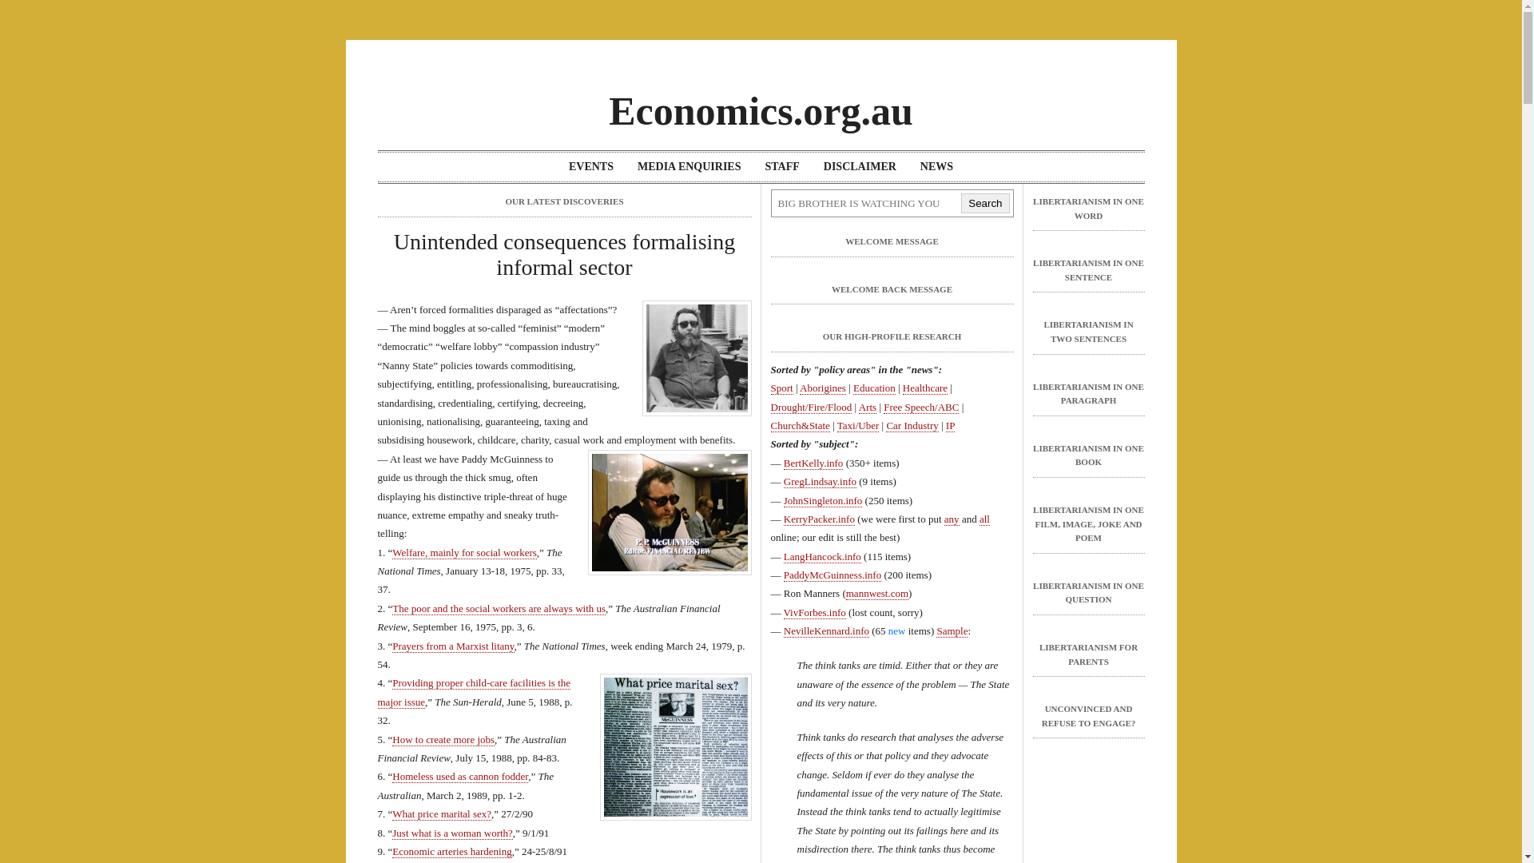 This screenshot has height=863, width=1534. Describe the element at coordinates (936, 167) in the screenshot. I see `NEWS` at that location.